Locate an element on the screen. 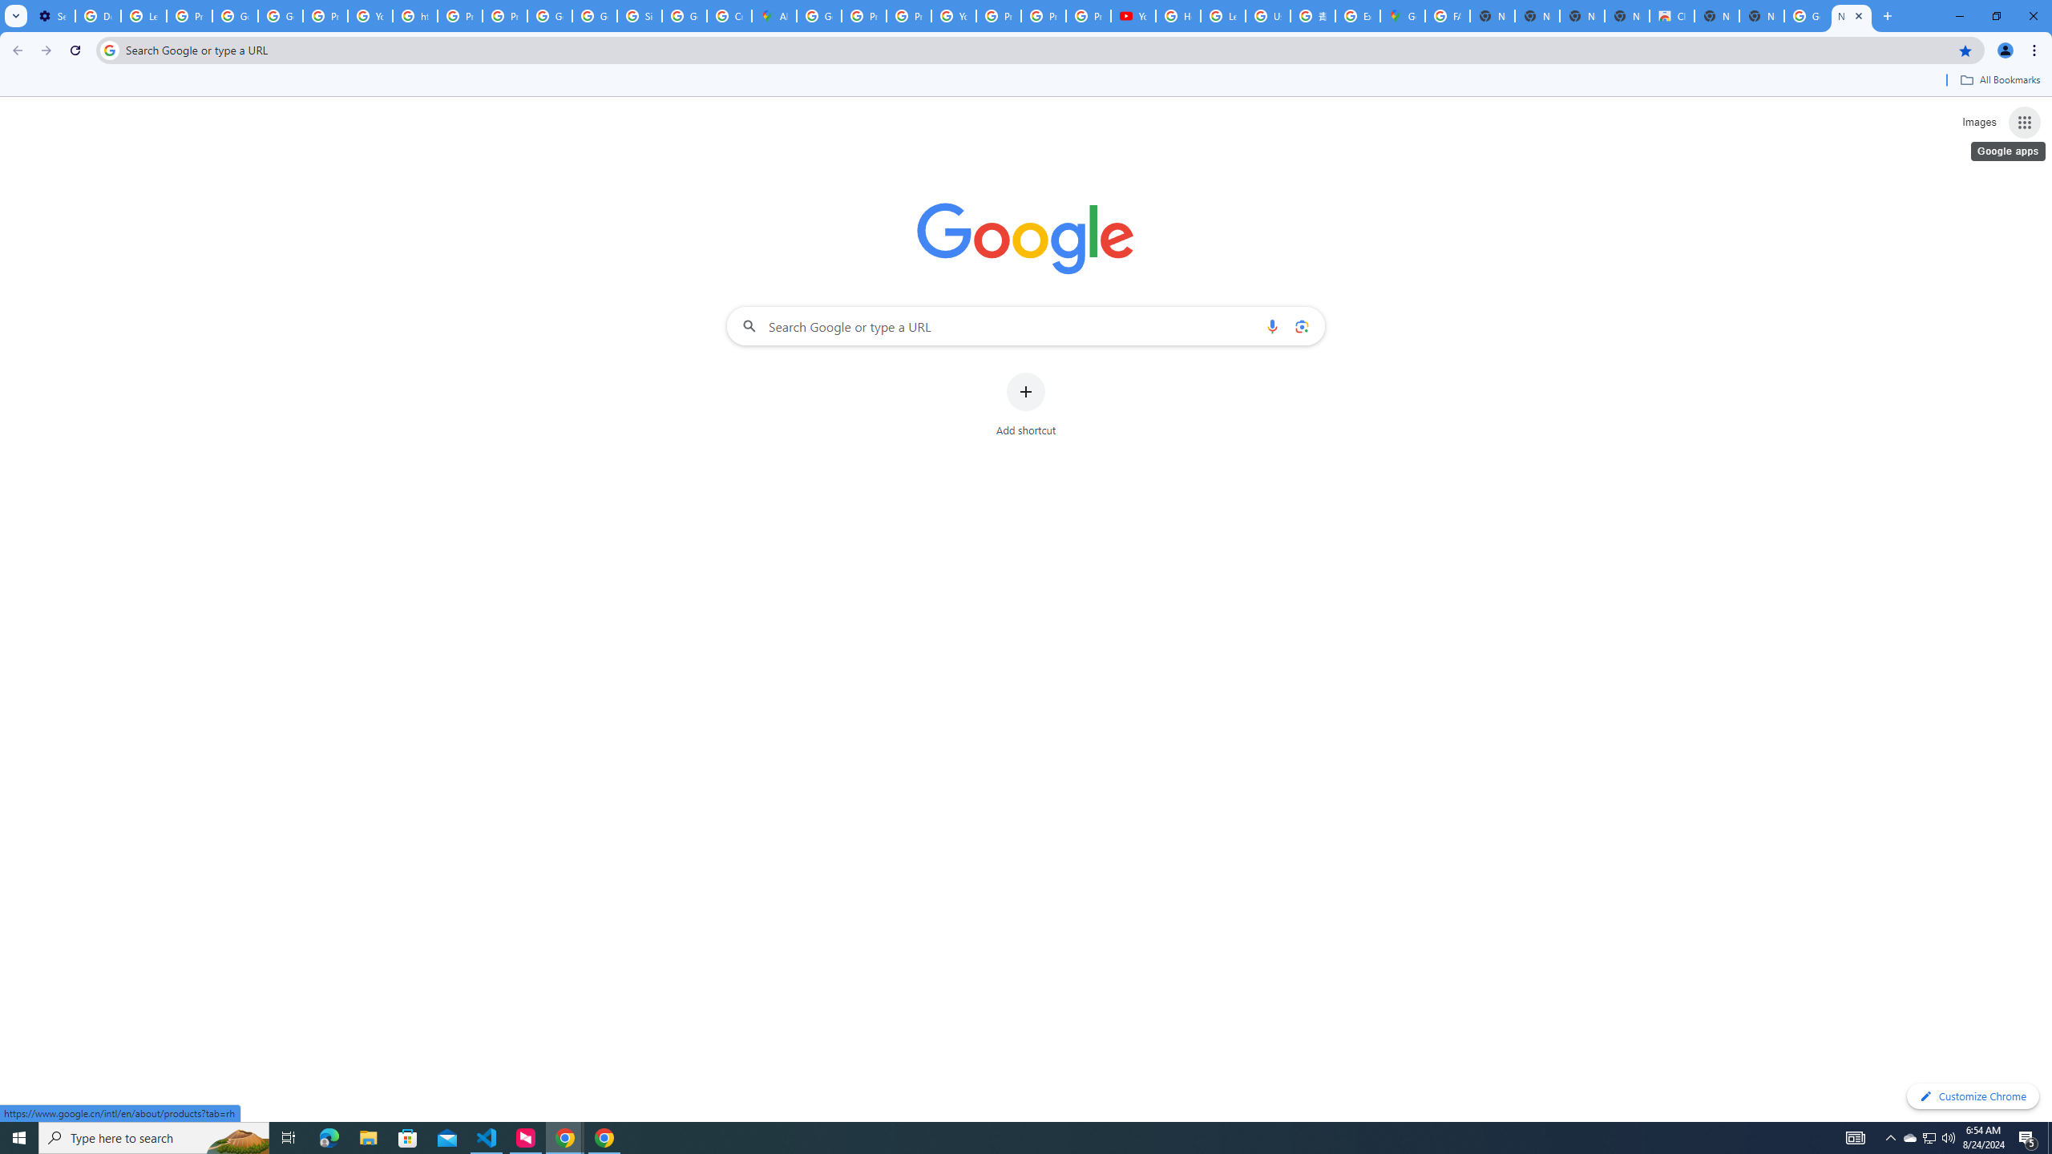 The image size is (2052, 1154). Bookmarks is located at coordinates (1026, 82).